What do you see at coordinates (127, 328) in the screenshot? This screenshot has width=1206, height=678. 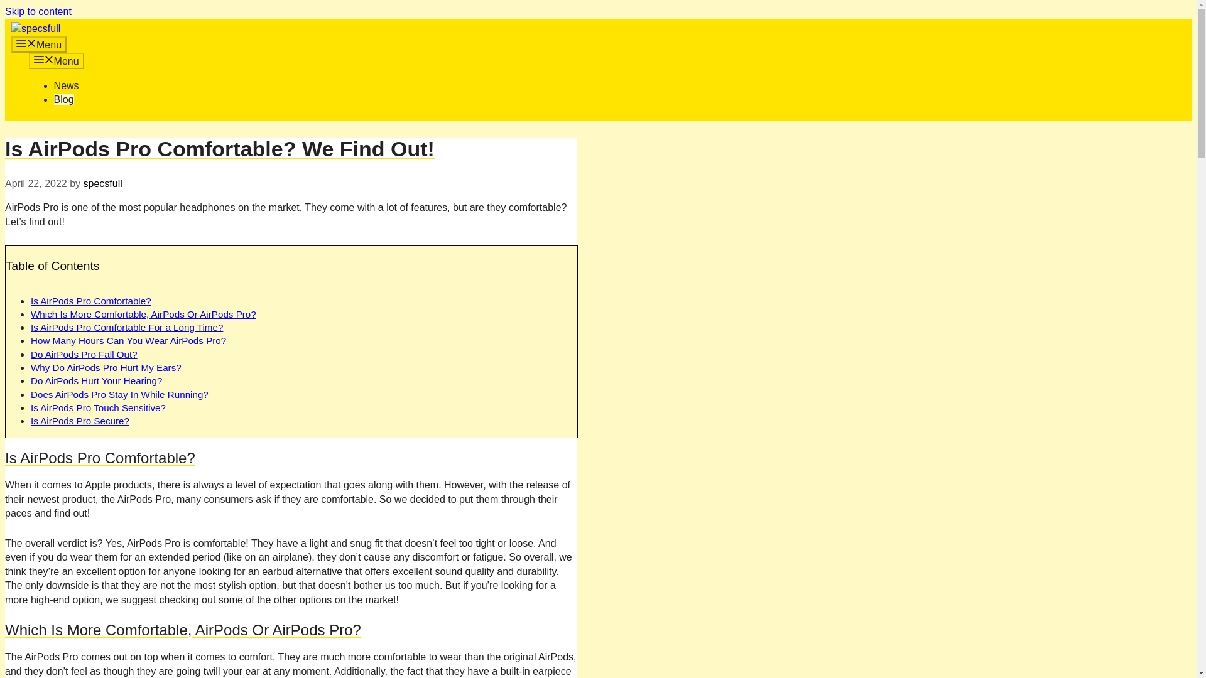 I see `Is AirPods Pro Comfortable For a Long Time?` at bounding box center [127, 328].